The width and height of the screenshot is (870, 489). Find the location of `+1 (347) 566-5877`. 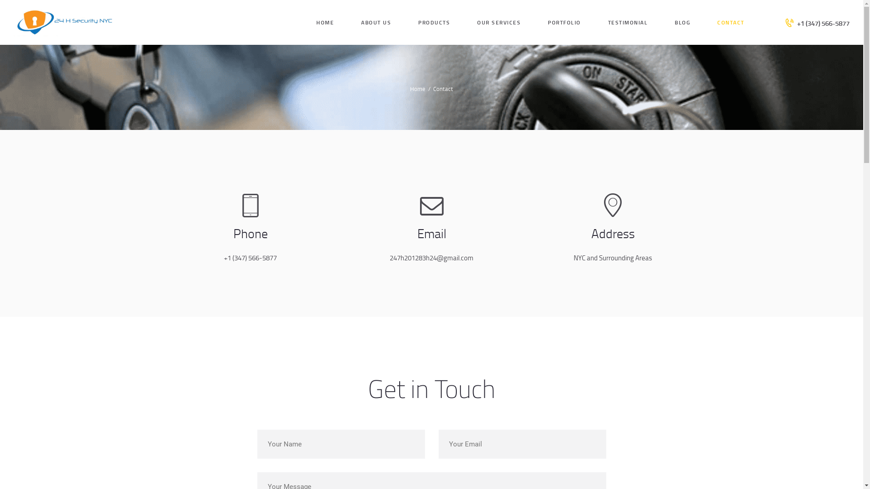

+1 (347) 566-5877 is located at coordinates (817, 23).